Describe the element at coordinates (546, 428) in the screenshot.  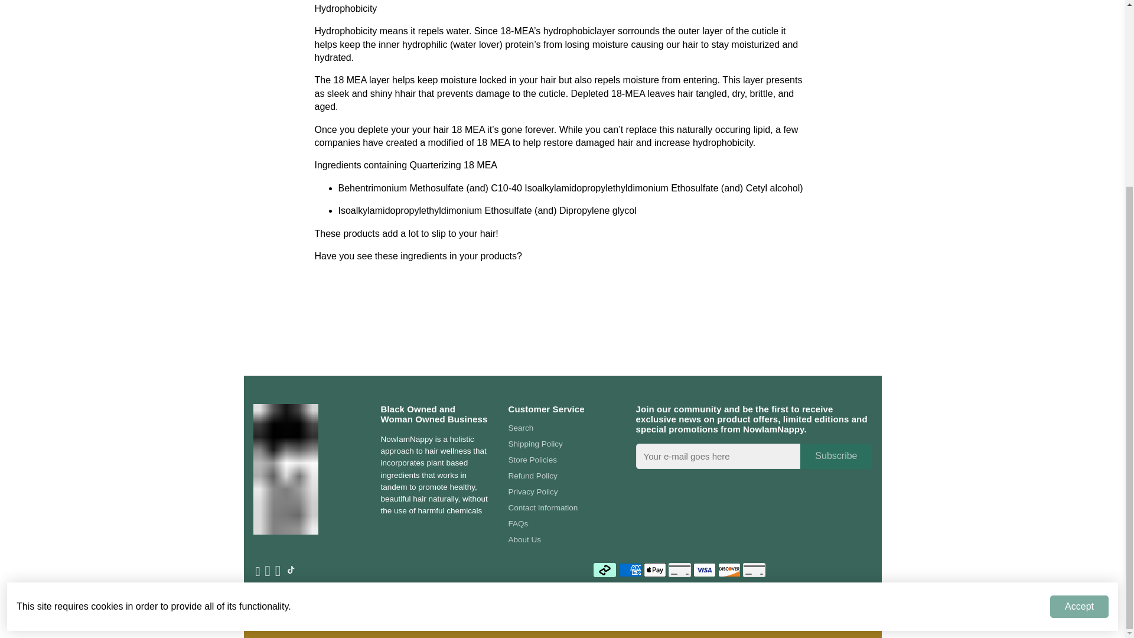
I see `Search` at that location.